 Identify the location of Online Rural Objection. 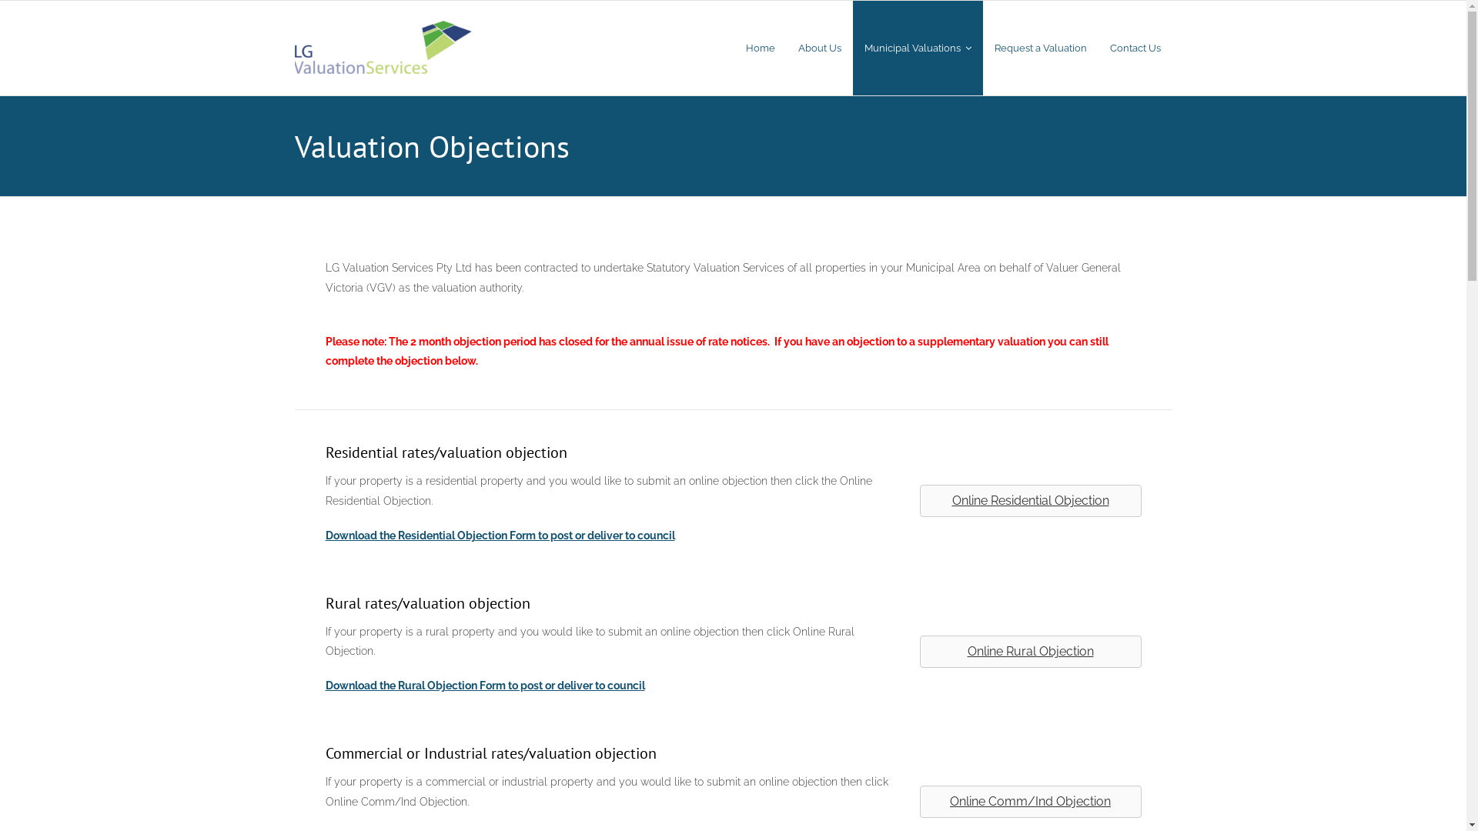
(1030, 652).